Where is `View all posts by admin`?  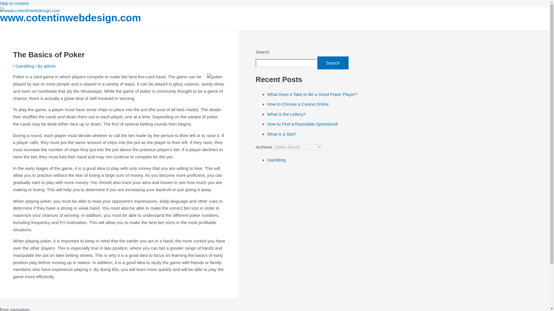
View all posts by admin is located at coordinates (50, 66).